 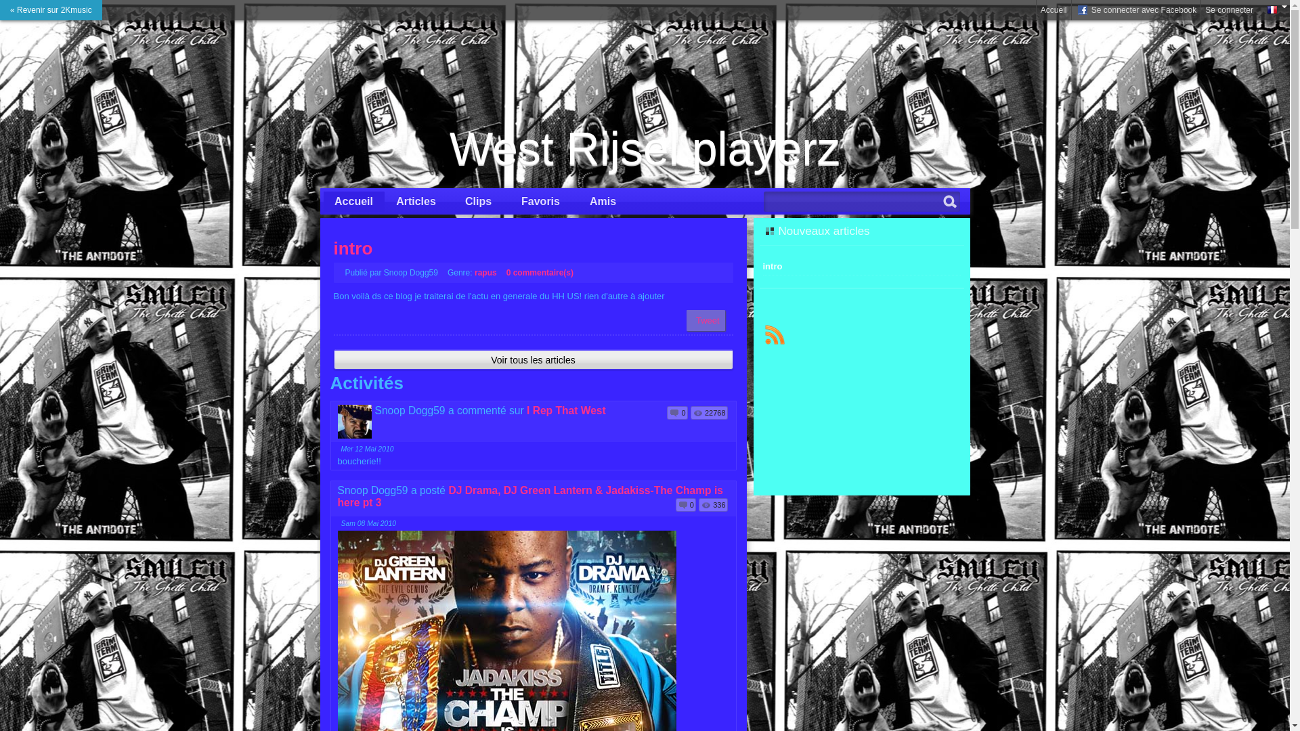 What do you see at coordinates (534, 359) in the screenshot?
I see `Voir tous les articles` at bounding box center [534, 359].